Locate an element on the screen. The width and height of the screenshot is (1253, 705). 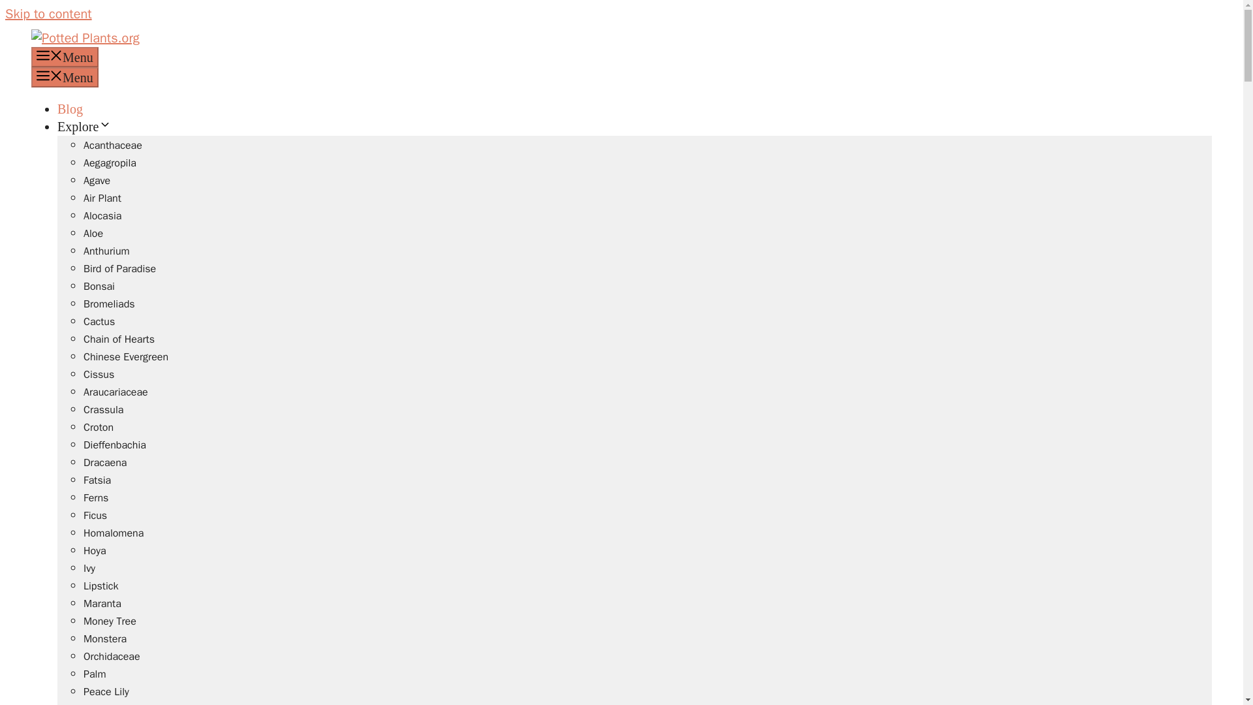
Croton is located at coordinates (99, 427).